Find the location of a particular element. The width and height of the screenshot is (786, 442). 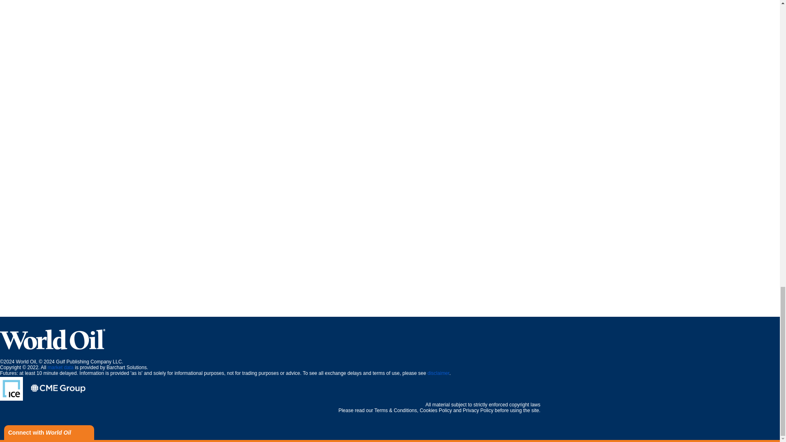

3rd party ad content is located at coordinates (389, 298).